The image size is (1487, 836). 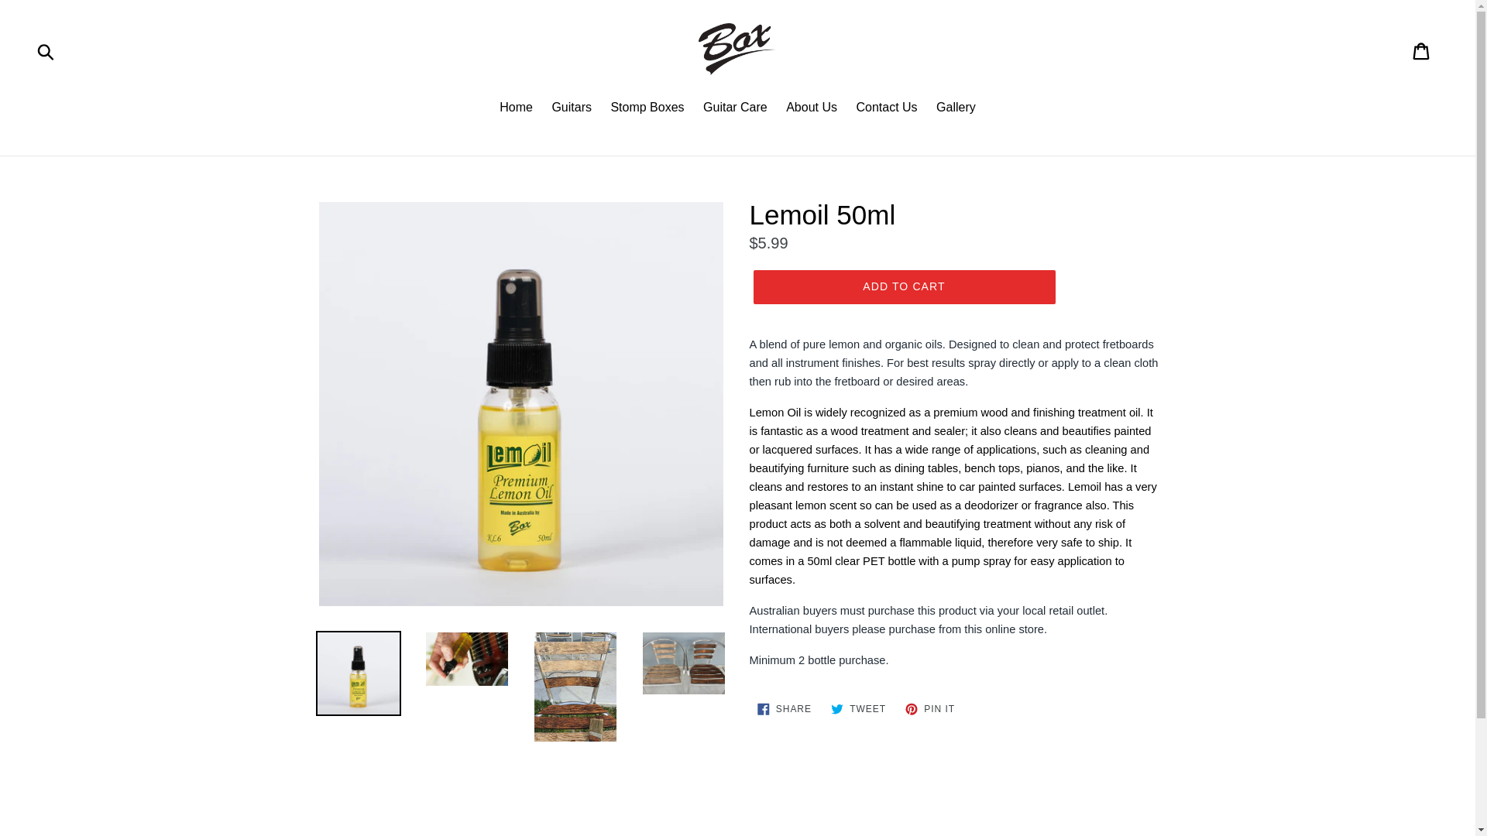 I want to click on Gallery, so click(x=516, y=108).